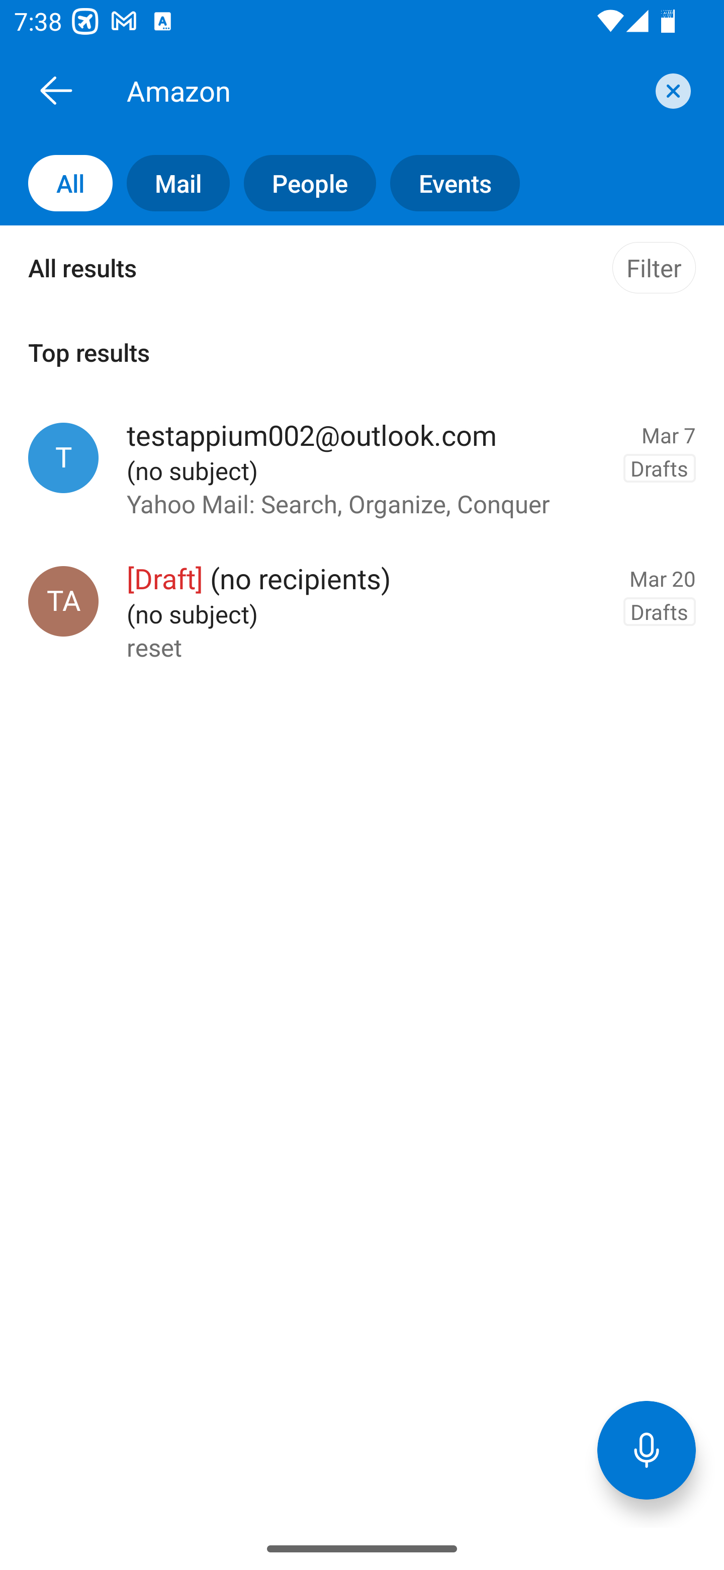 Image resolution: width=724 pixels, height=1570 pixels. What do you see at coordinates (56, 90) in the screenshot?
I see `Back` at bounding box center [56, 90].